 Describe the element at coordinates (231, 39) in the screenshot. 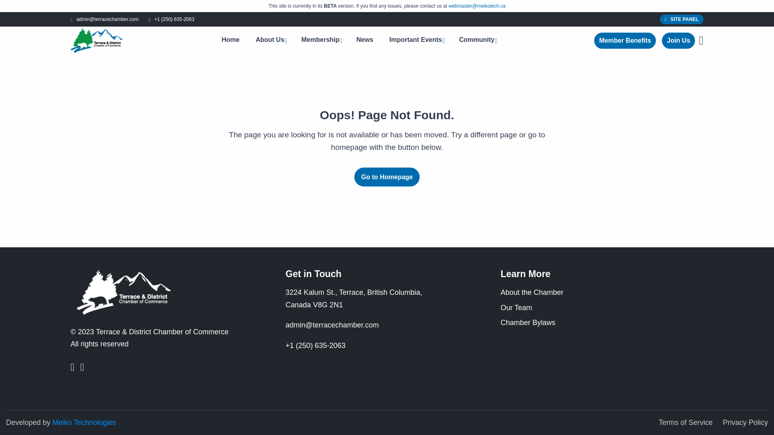

I see `Home` at that location.